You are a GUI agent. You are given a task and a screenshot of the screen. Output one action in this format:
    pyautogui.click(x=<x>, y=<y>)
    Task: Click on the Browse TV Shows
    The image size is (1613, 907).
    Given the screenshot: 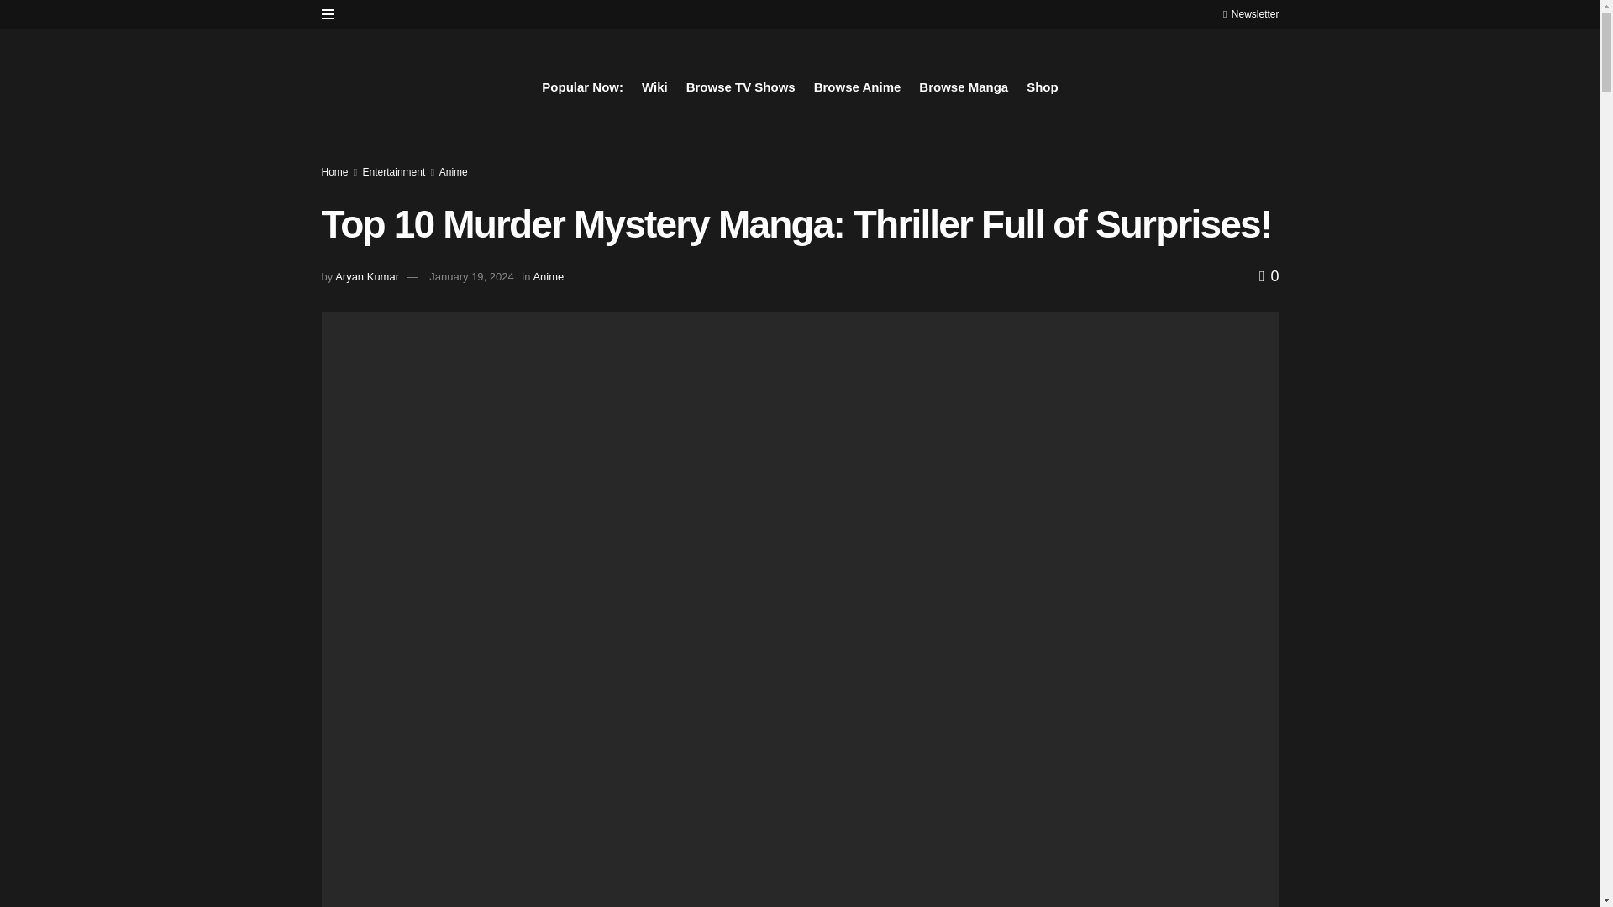 What is the action you would take?
    pyautogui.click(x=741, y=87)
    